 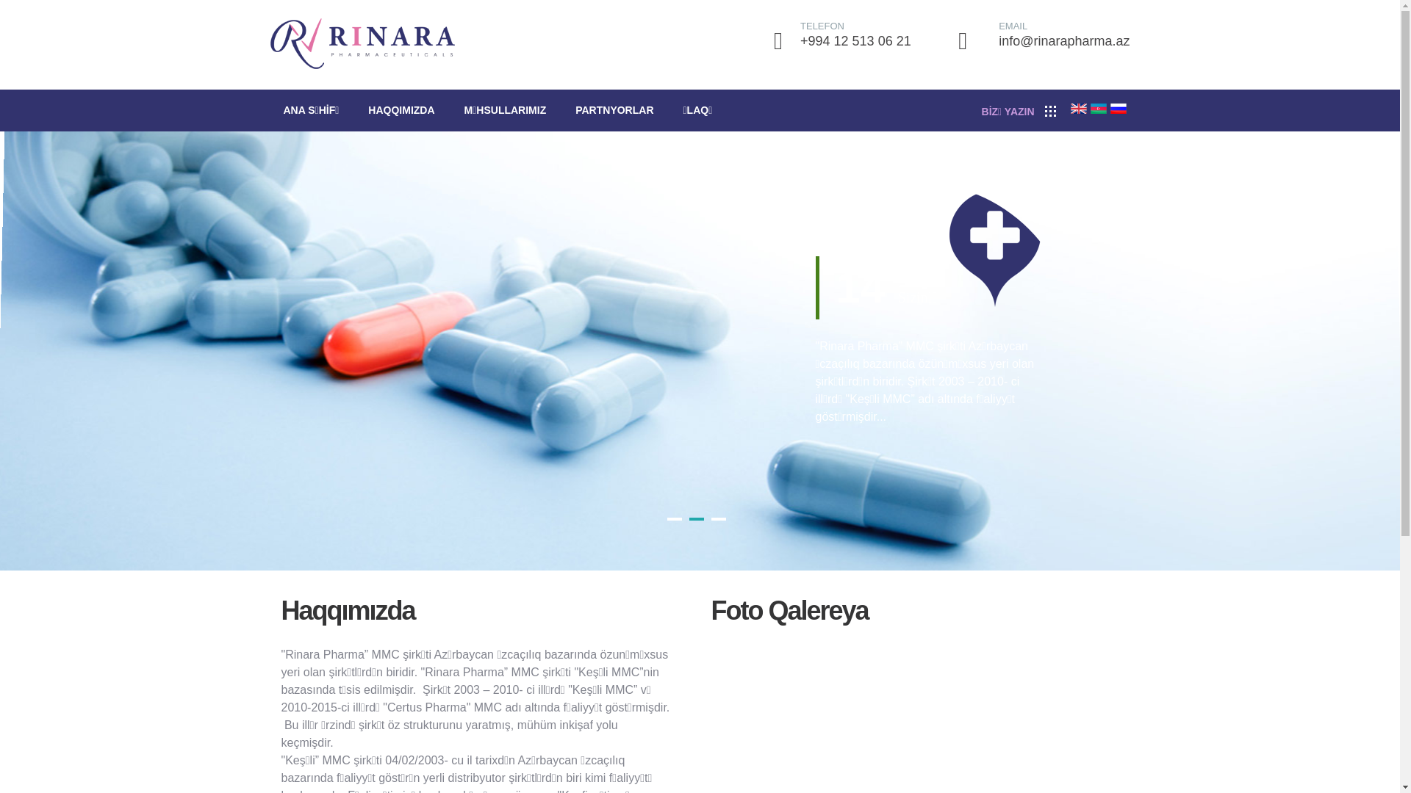 I want to click on PARTNYORLAR, so click(x=616, y=110).